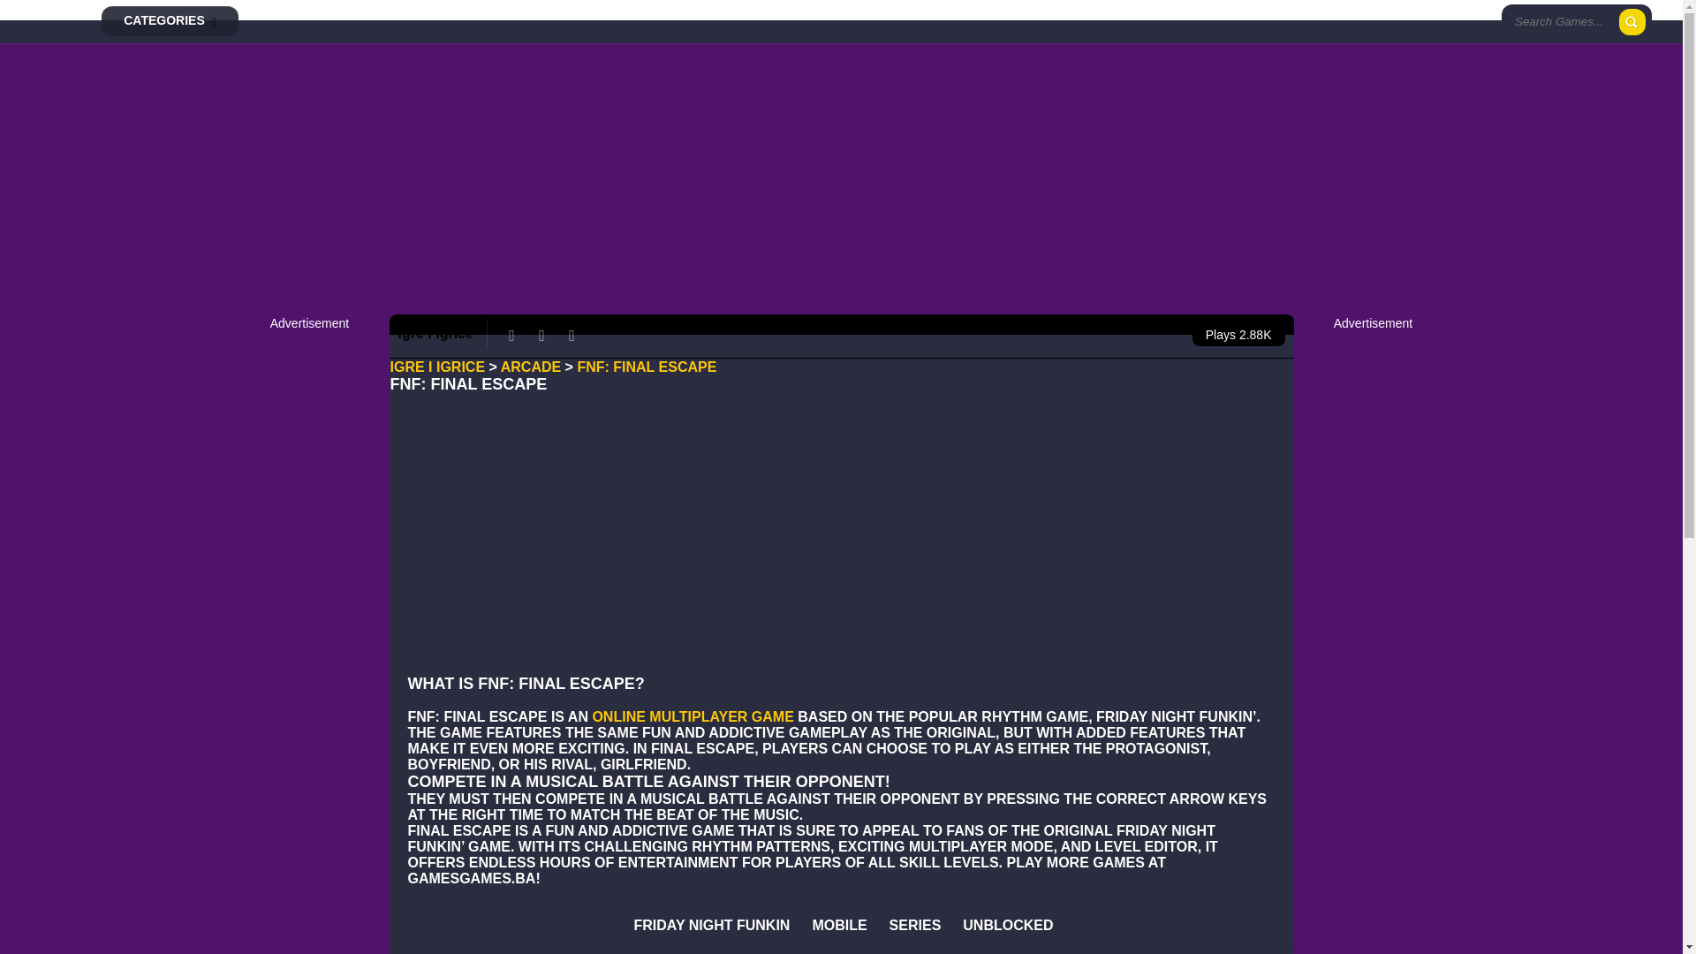 The image size is (1696, 954). Describe the element at coordinates (530, 367) in the screenshot. I see `Go to the Arcade Category archives.` at that location.